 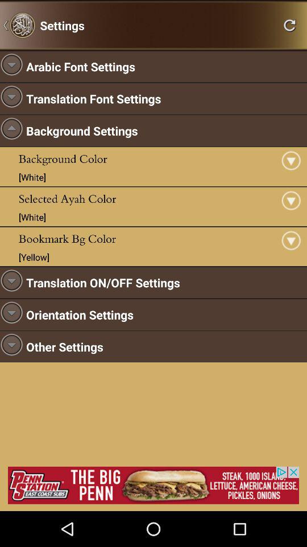 What do you see at coordinates (153, 485) in the screenshot?
I see `advertisement area` at bounding box center [153, 485].